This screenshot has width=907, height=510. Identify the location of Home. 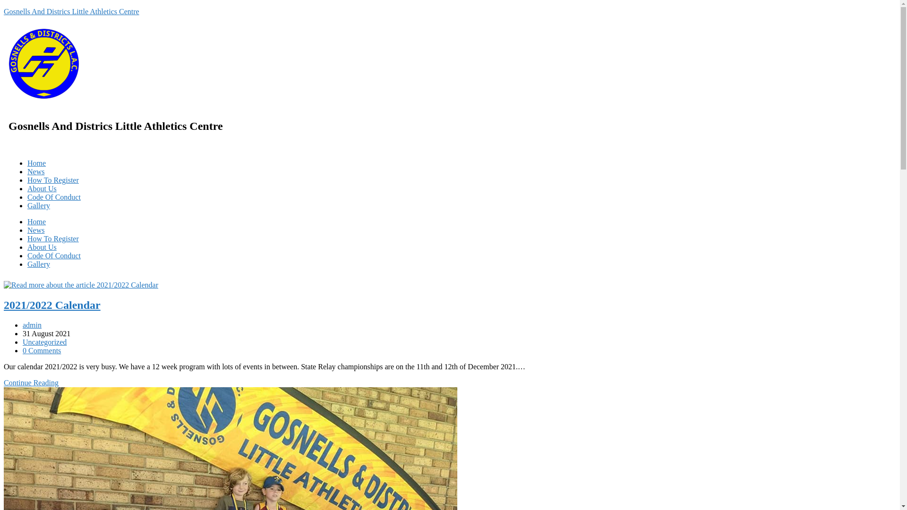
(37, 163).